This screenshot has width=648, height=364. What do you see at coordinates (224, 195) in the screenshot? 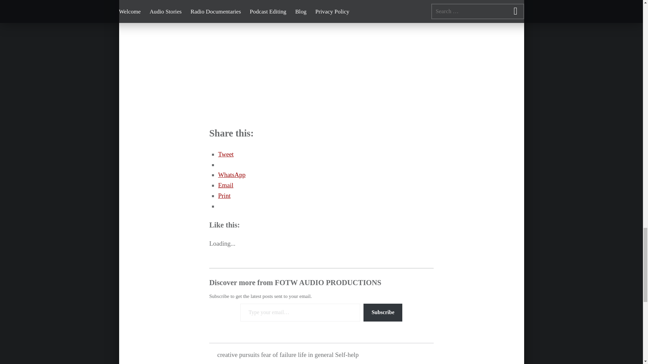
I see `Click to print` at bounding box center [224, 195].